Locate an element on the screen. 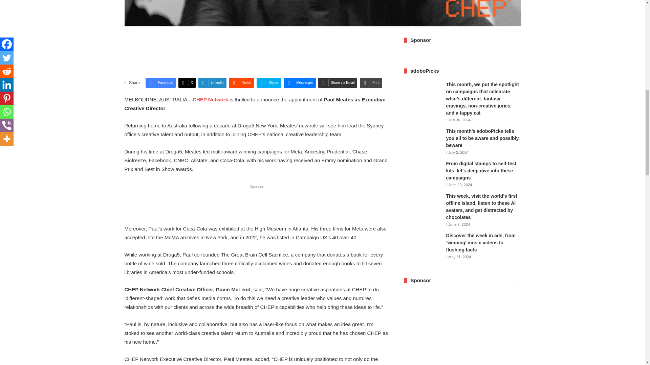  Messenger is located at coordinates (299, 83).